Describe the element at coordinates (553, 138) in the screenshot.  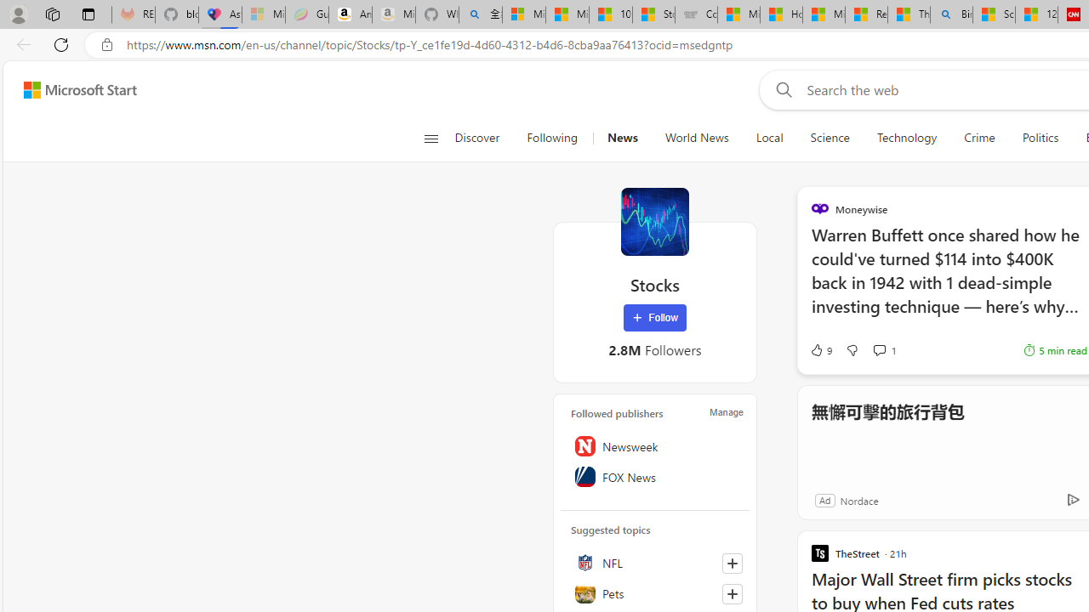
I see `Following` at that location.